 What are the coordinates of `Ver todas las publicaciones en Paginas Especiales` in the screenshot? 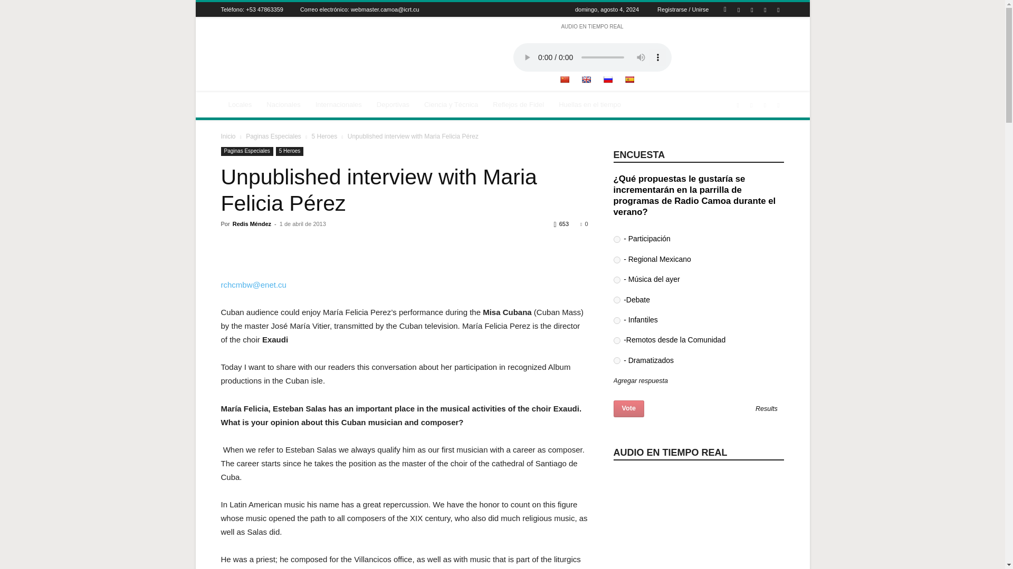 It's located at (273, 136).